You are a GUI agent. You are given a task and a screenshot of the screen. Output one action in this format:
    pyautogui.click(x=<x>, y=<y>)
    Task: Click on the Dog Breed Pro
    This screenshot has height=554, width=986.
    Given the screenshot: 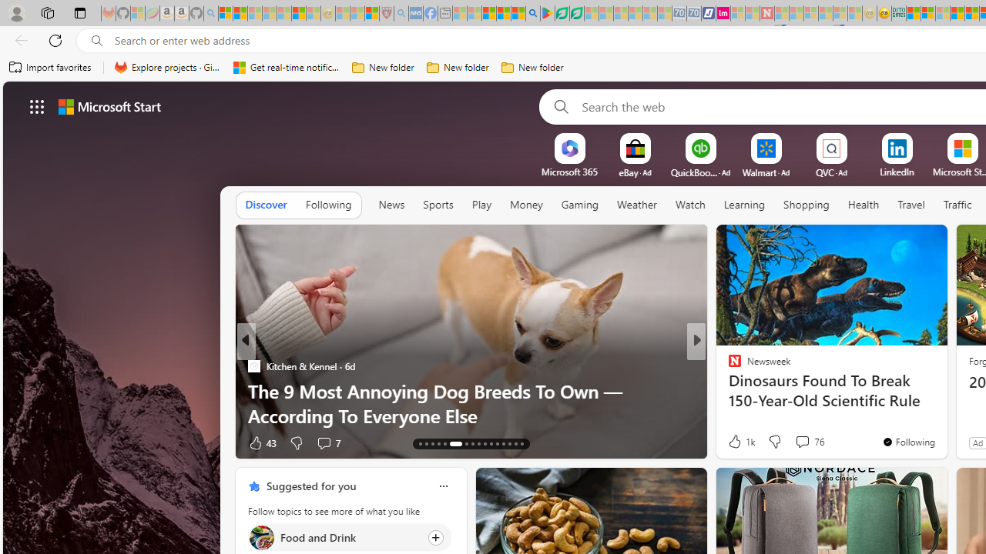 What is the action you would take?
    pyautogui.click(x=727, y=366)
    